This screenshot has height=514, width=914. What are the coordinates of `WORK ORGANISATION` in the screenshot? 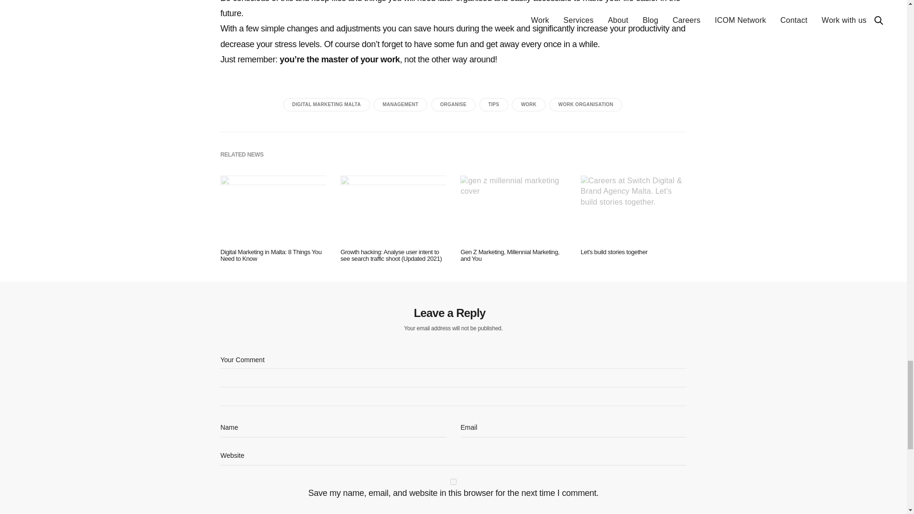 It's located at (586, 105).